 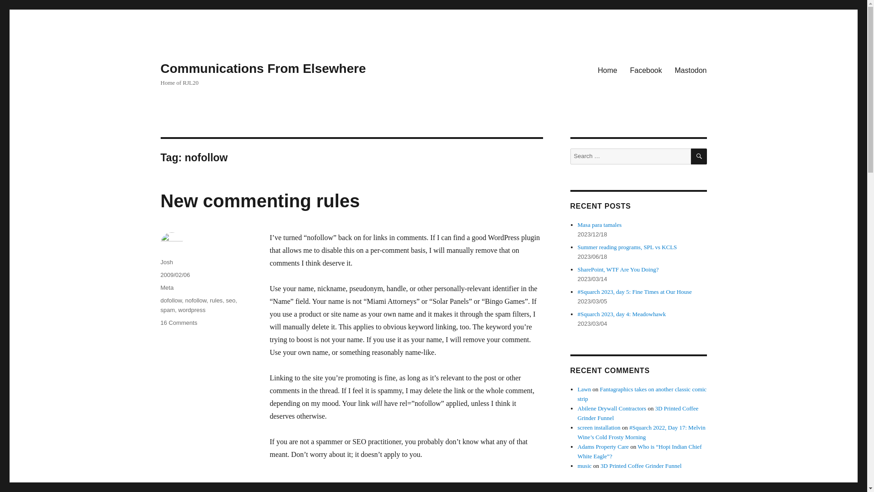 I want to click on Mastodon, so click(x=262, y=68).